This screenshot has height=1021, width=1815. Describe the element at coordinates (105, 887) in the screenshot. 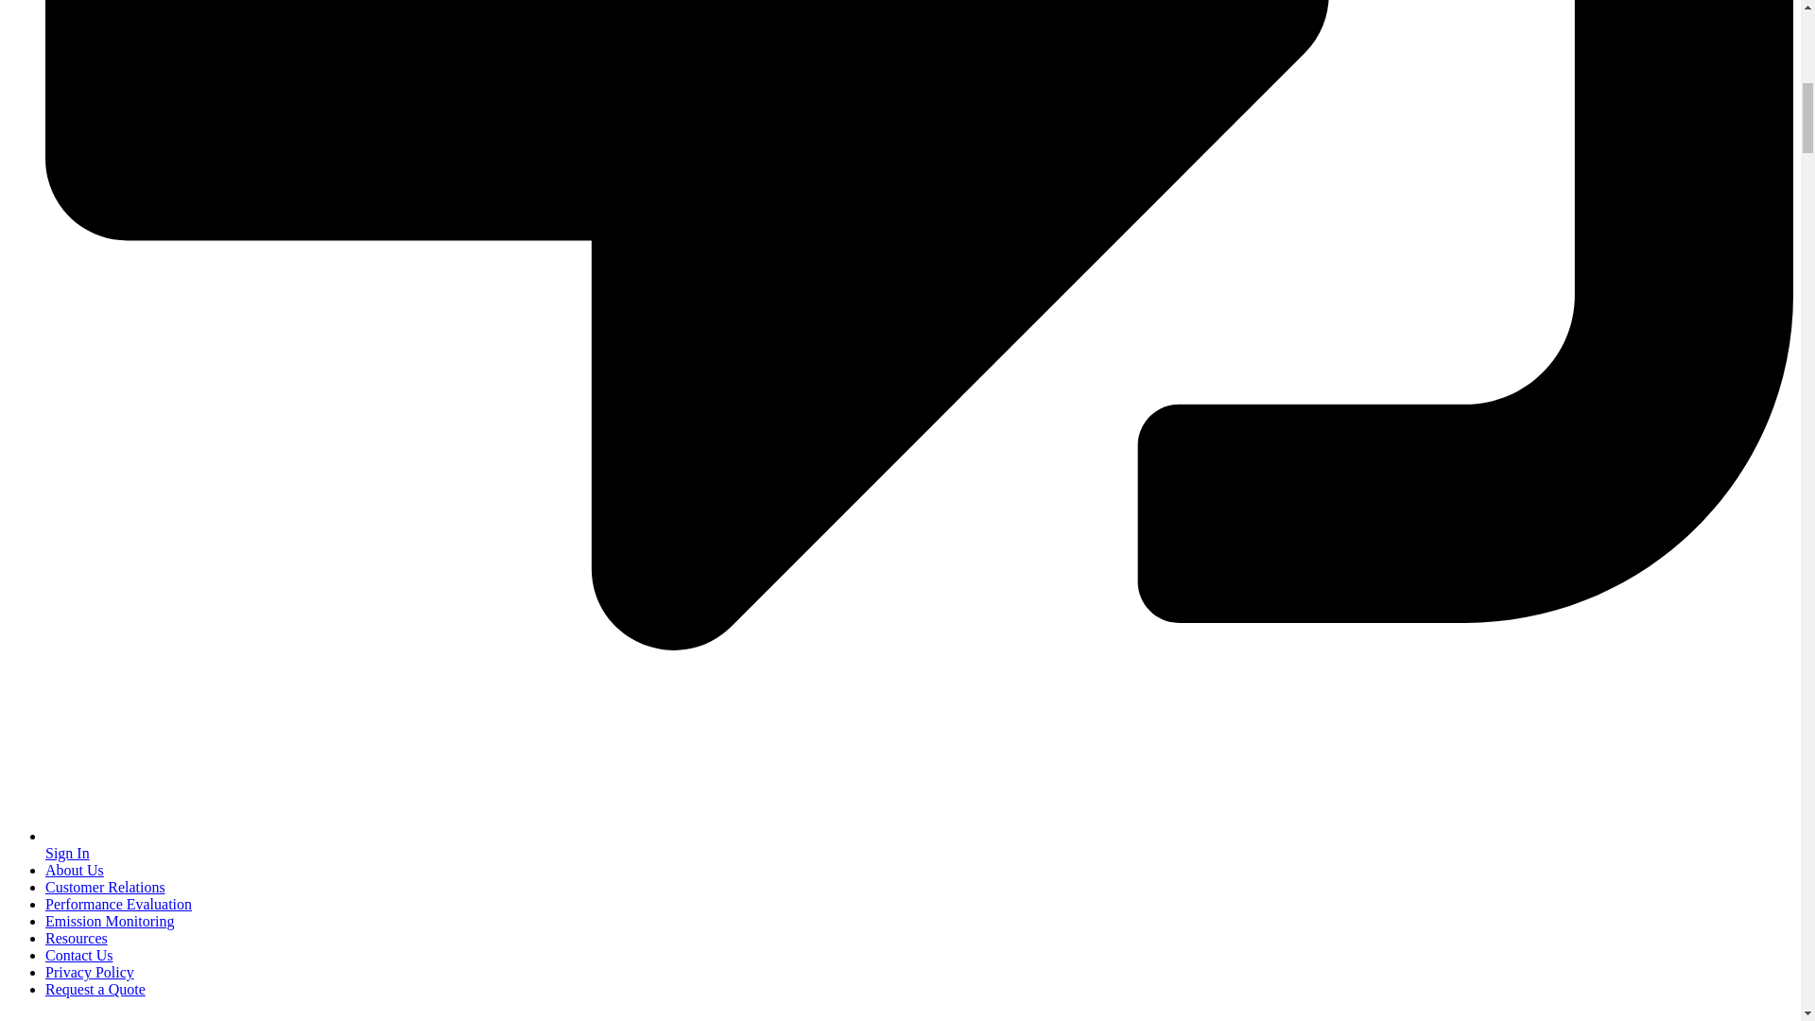

I see `Customer Relations` at that location.